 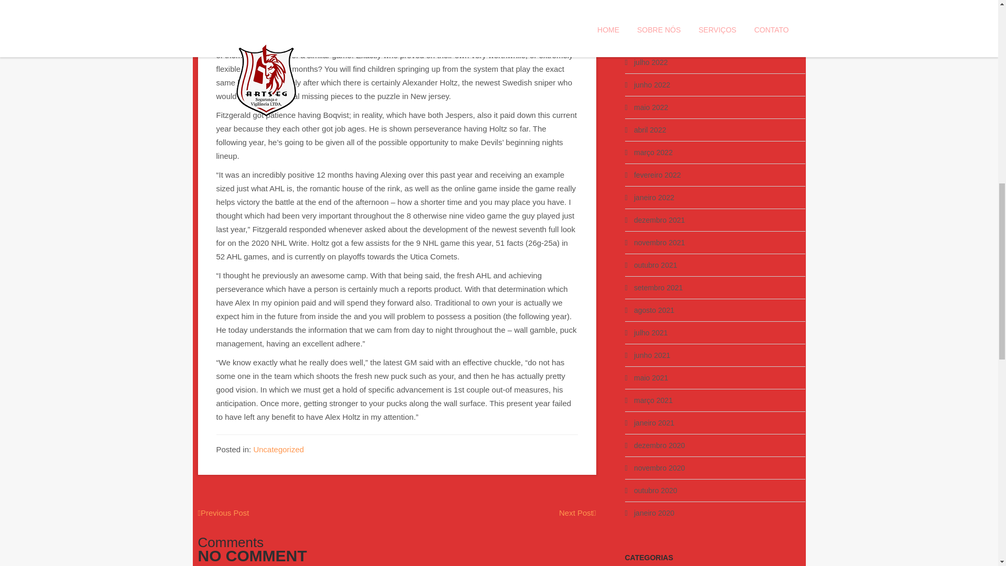 What do you see at coordinates (224, 513) in the screenshot?
I see `Previous Post` at bounding box center [224, 513].